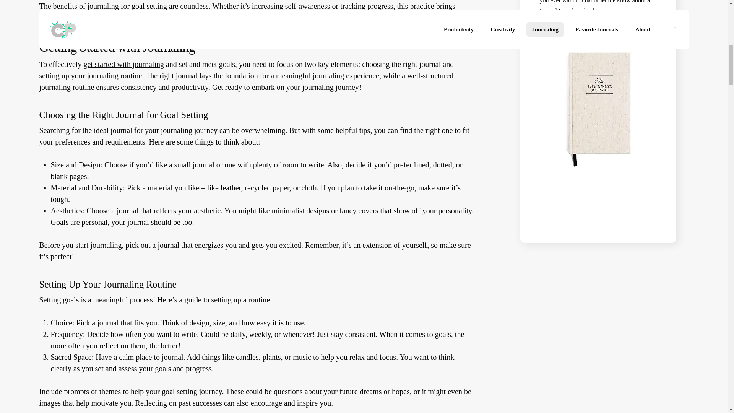  Describe the element at coordinates (123, 83) in the screenshot. I see `get started with journaling` at that location.